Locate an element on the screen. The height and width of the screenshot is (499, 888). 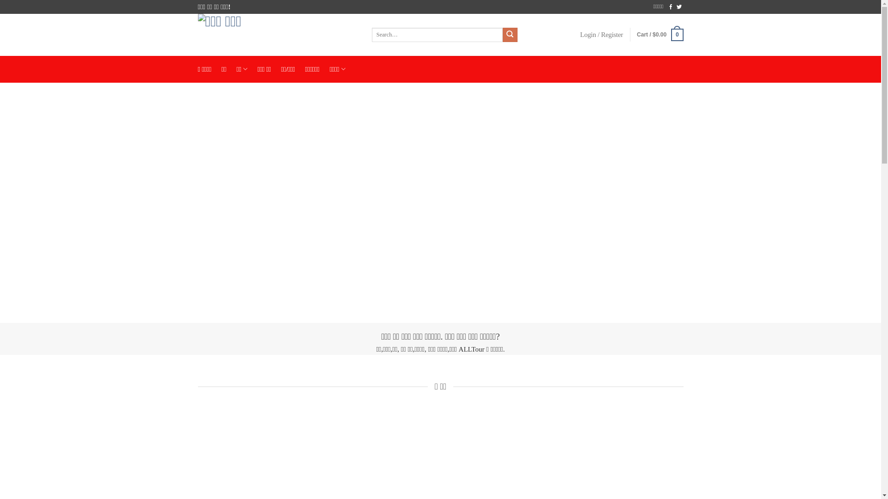
Search is located at coordinates (510, 35).